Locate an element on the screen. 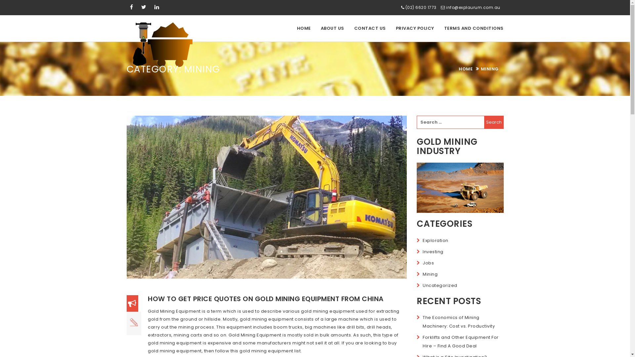 The width and height of the screenshot is (635, 357). Uncategorized is located at coordinates (440, 286).